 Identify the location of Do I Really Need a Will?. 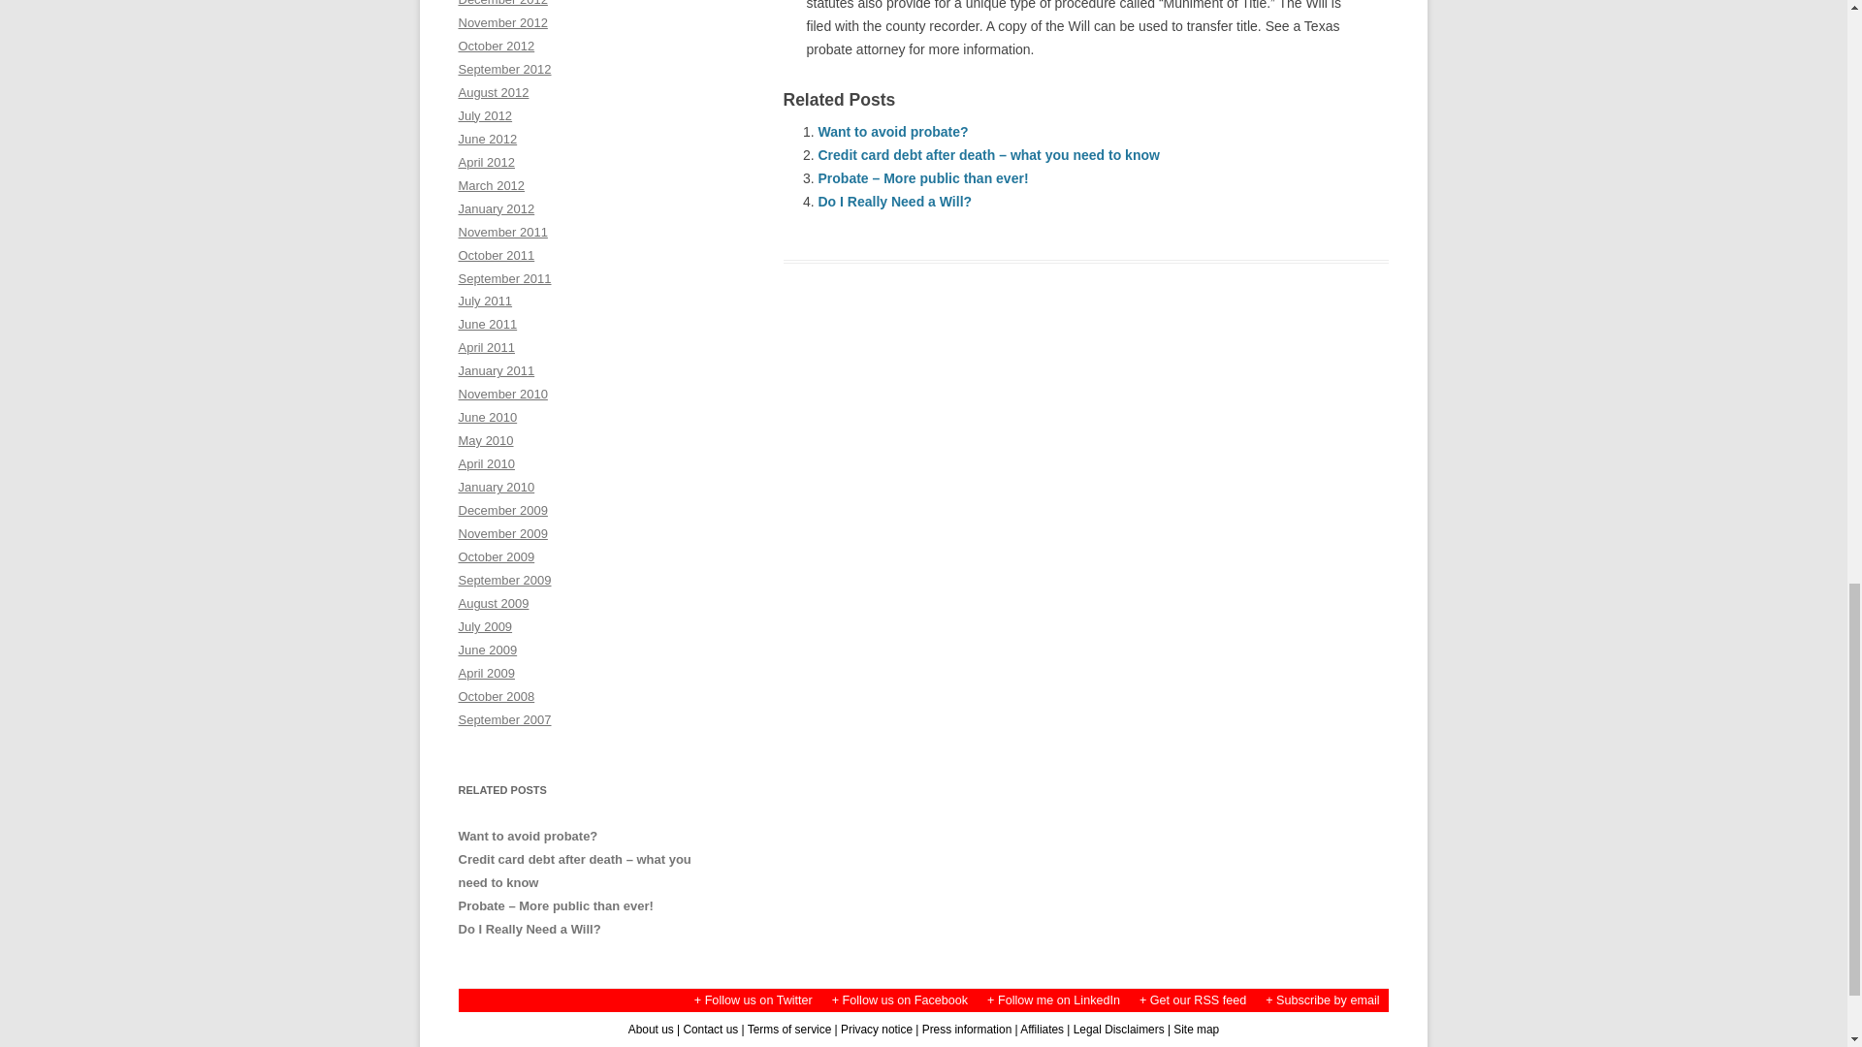
(895, 202).